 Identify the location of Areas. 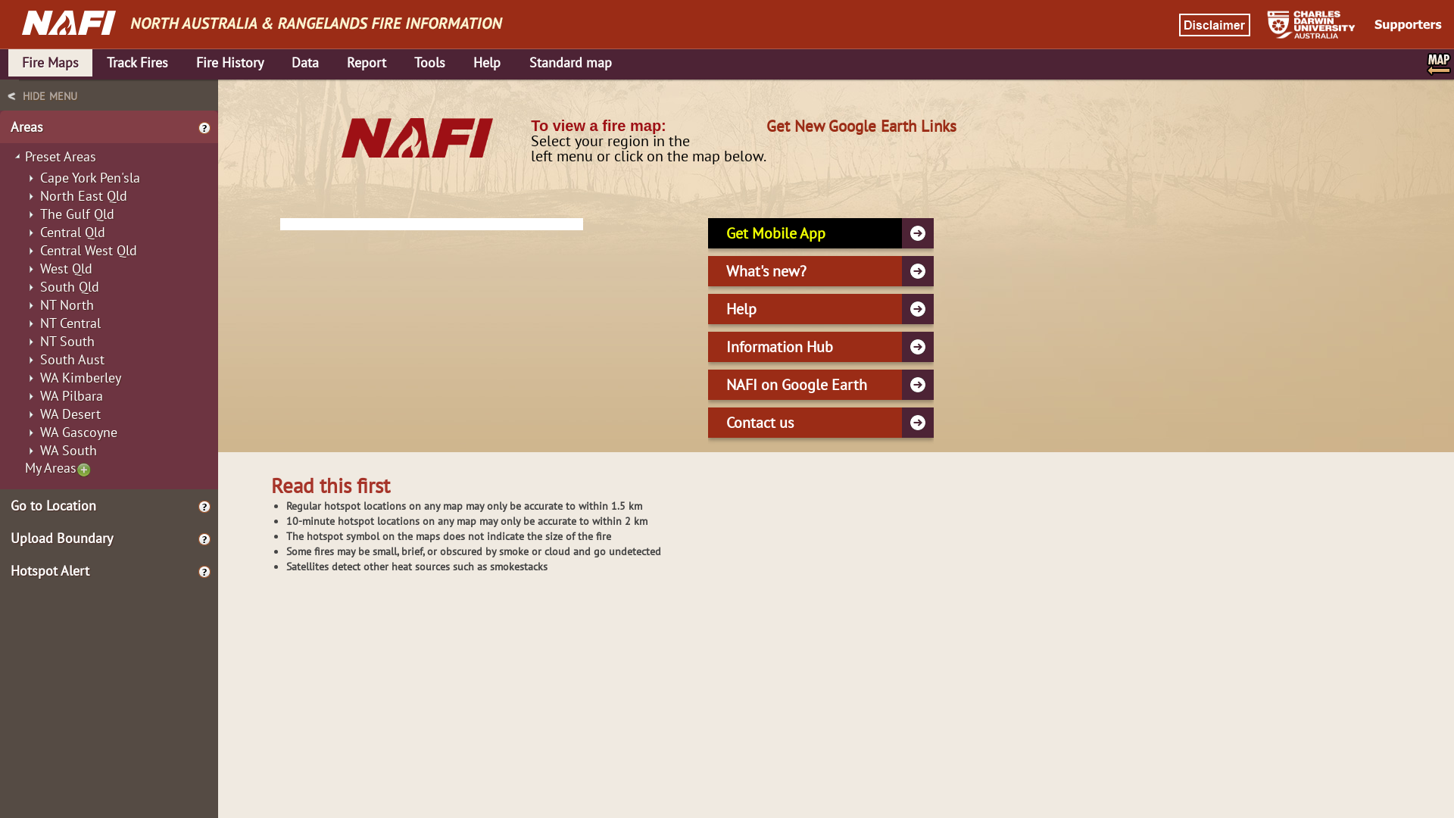
(111, 126).